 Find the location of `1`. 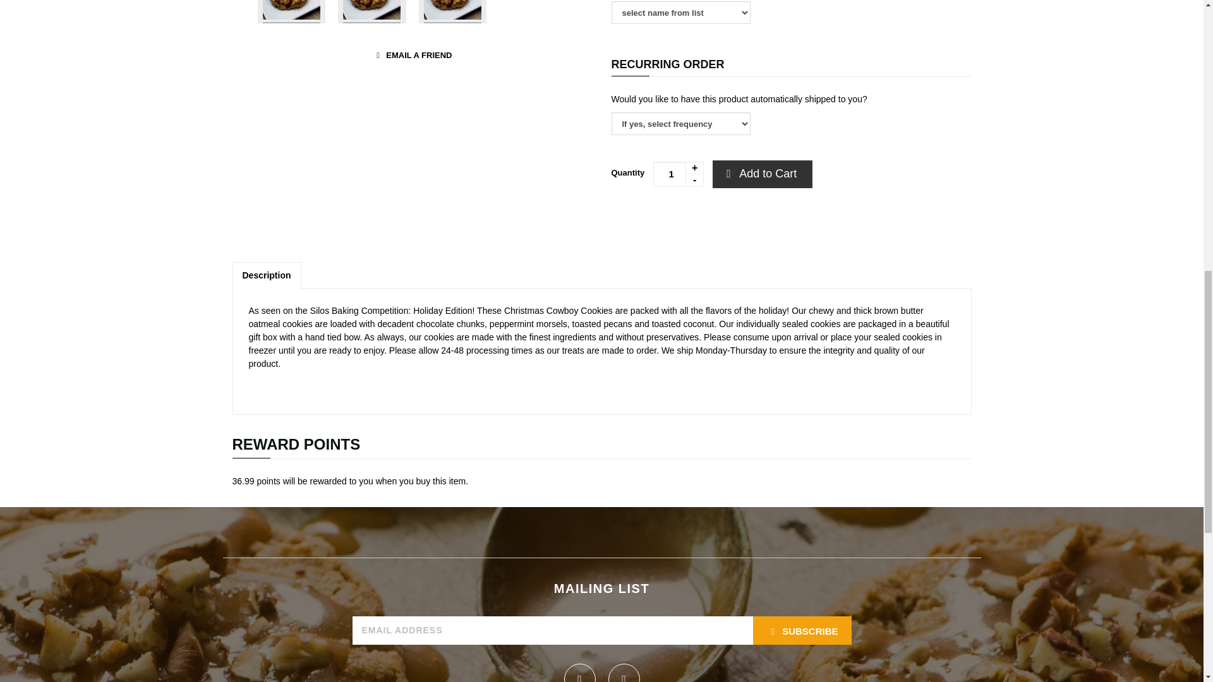

1 is located at coordinates (679, 174).